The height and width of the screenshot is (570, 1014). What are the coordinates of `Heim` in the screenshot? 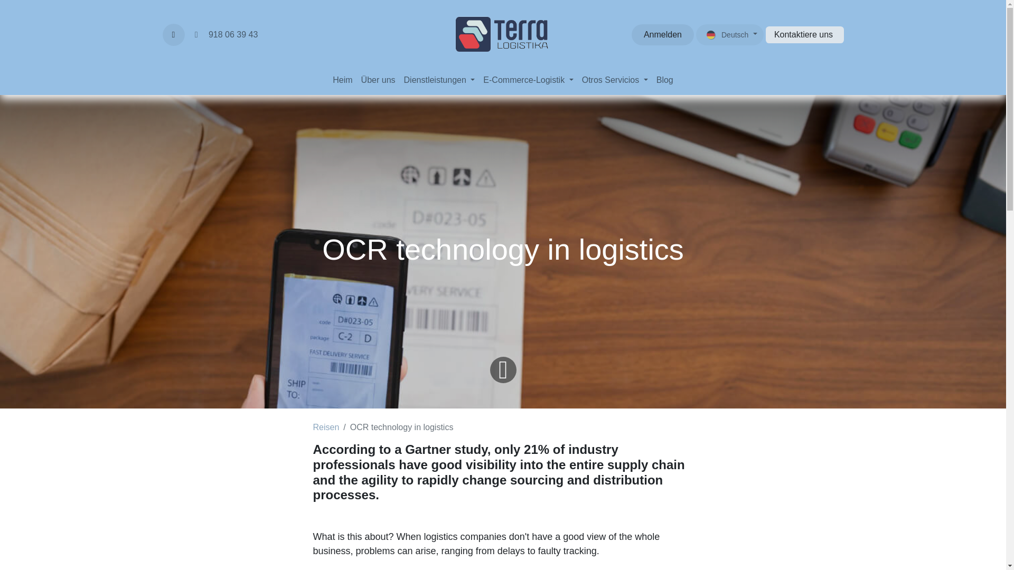 It's located at (615, 80).